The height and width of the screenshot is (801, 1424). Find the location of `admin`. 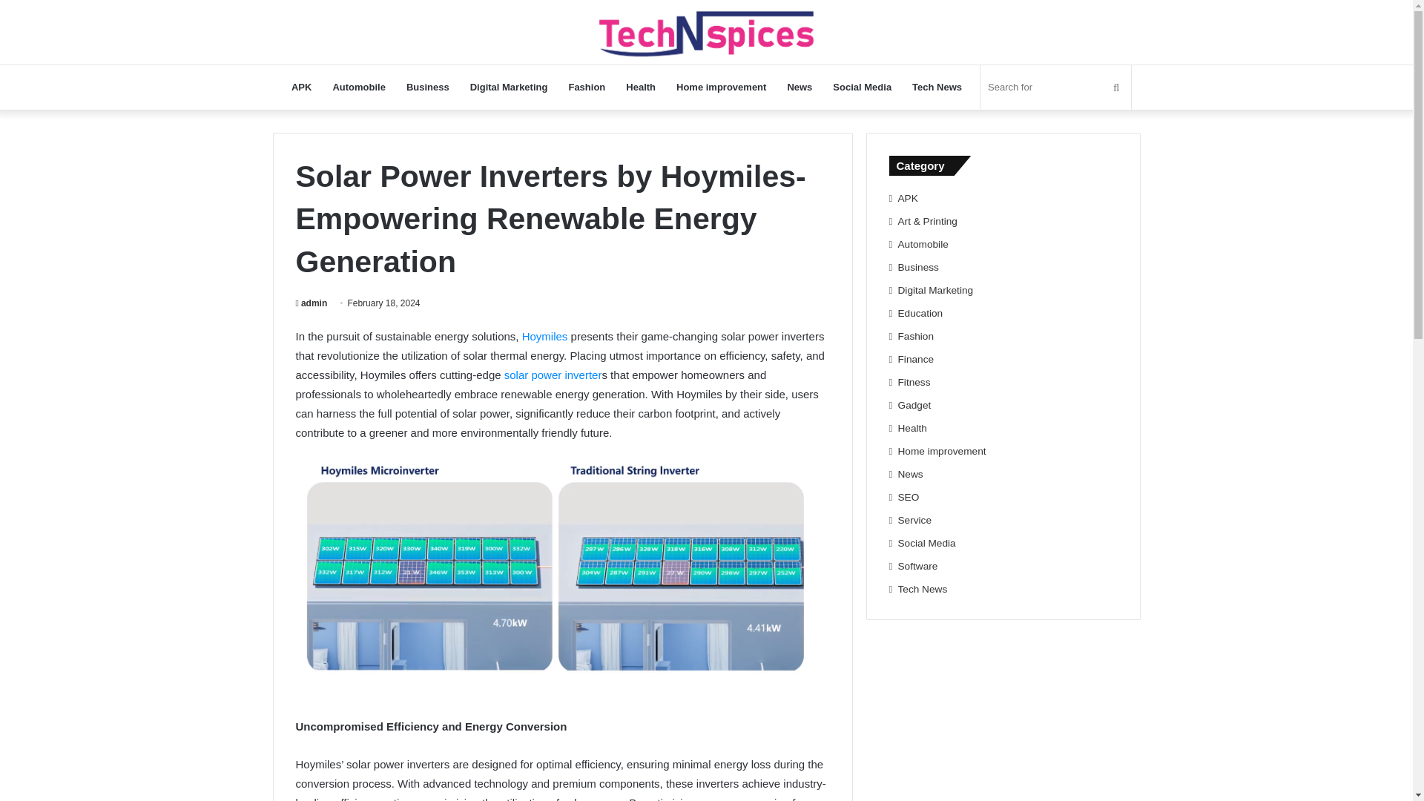

admin is located at coordinates (311, 303).